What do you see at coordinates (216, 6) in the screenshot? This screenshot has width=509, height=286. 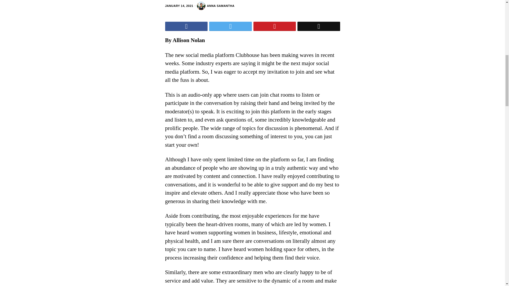 I see `ANNA SAMANTHA` at bounding box center [216, 6].